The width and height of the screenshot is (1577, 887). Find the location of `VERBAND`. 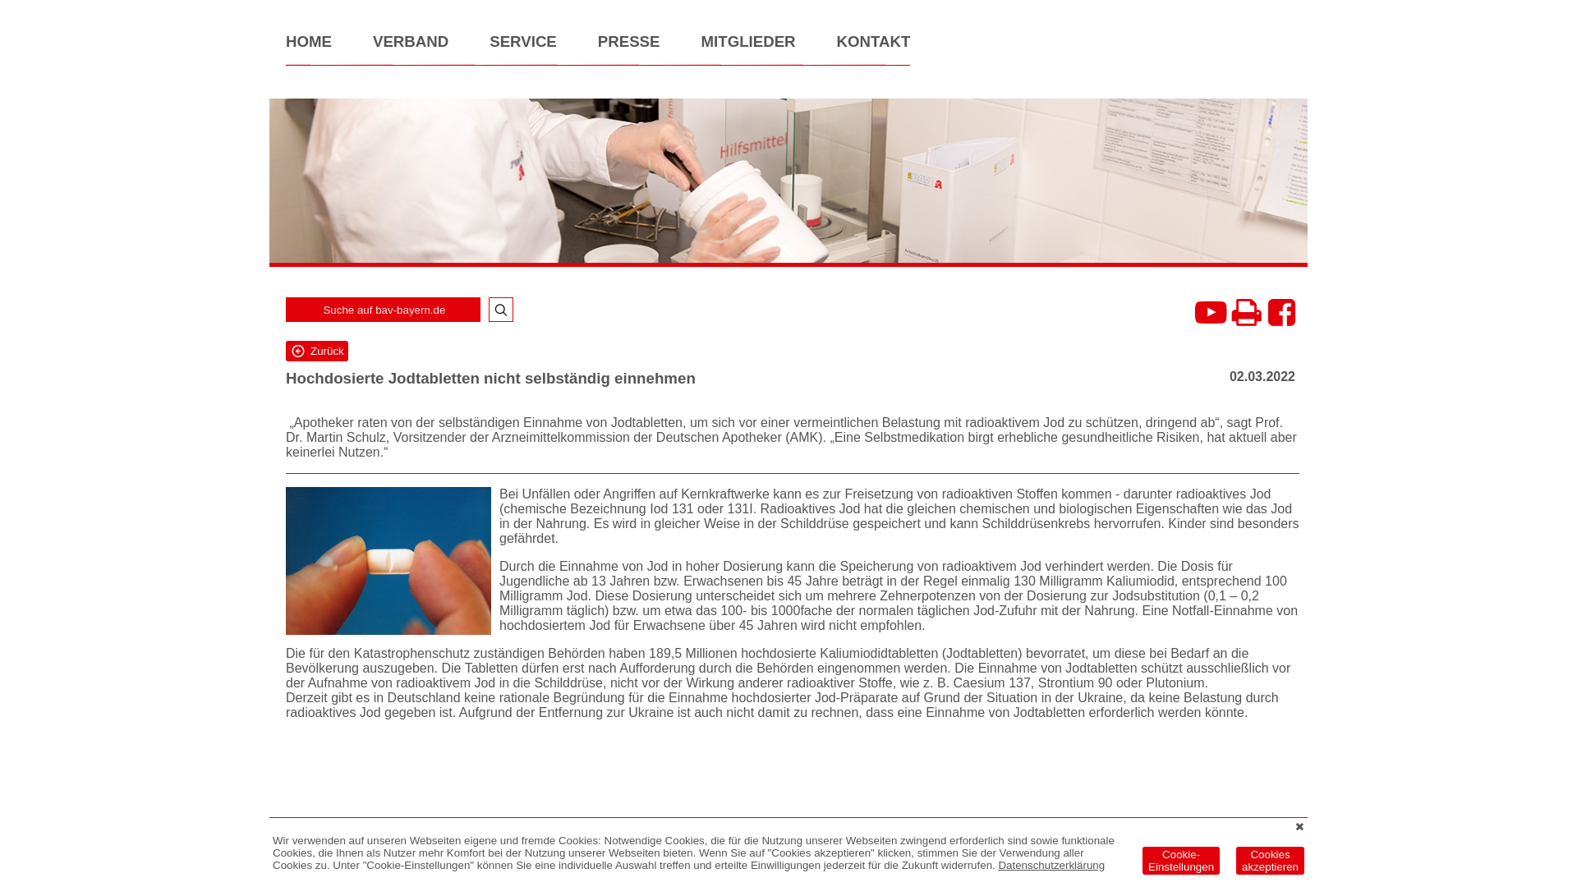

VERBAND is located at coordinates (411, 49).